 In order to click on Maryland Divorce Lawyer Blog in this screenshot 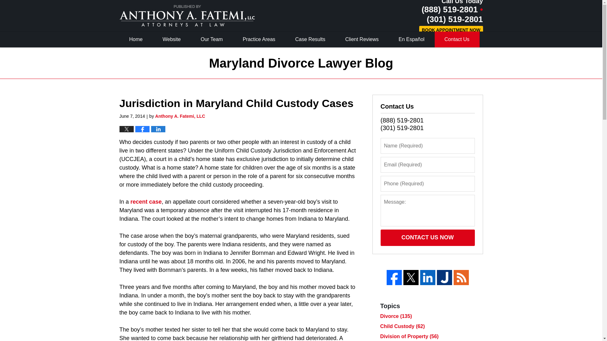, I will do `click(187, 16)`.